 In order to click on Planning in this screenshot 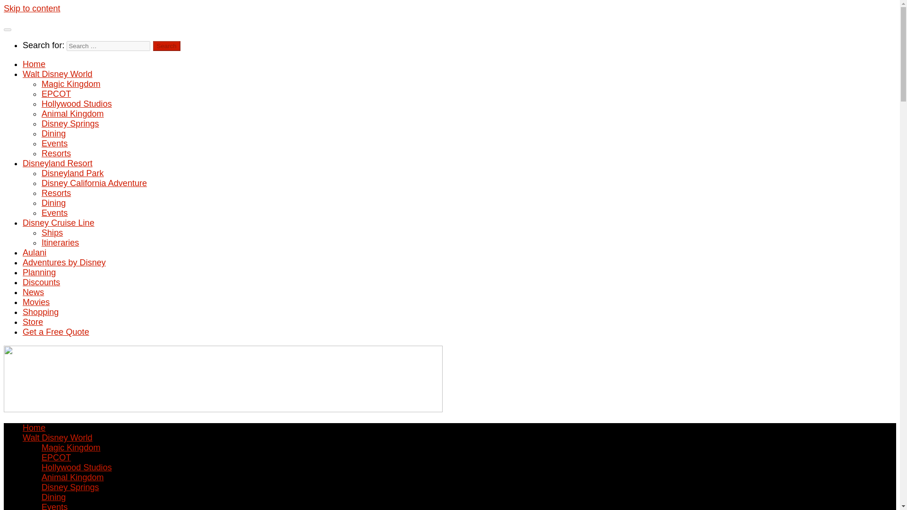, I will do `click(39, 272)`.